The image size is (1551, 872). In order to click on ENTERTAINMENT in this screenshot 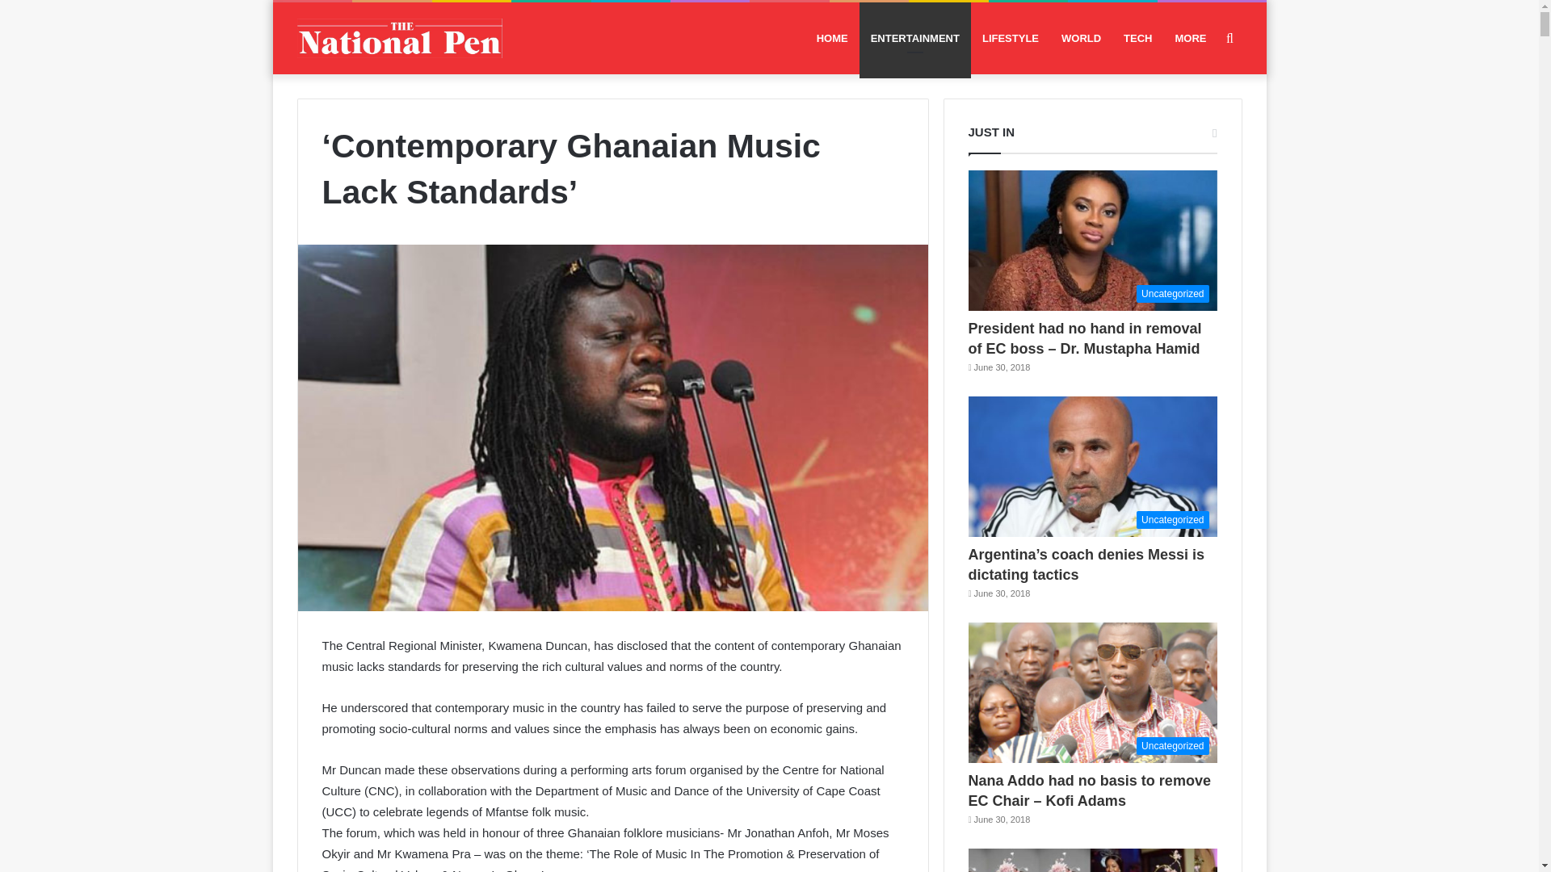, I will do `click(914, 38)`.